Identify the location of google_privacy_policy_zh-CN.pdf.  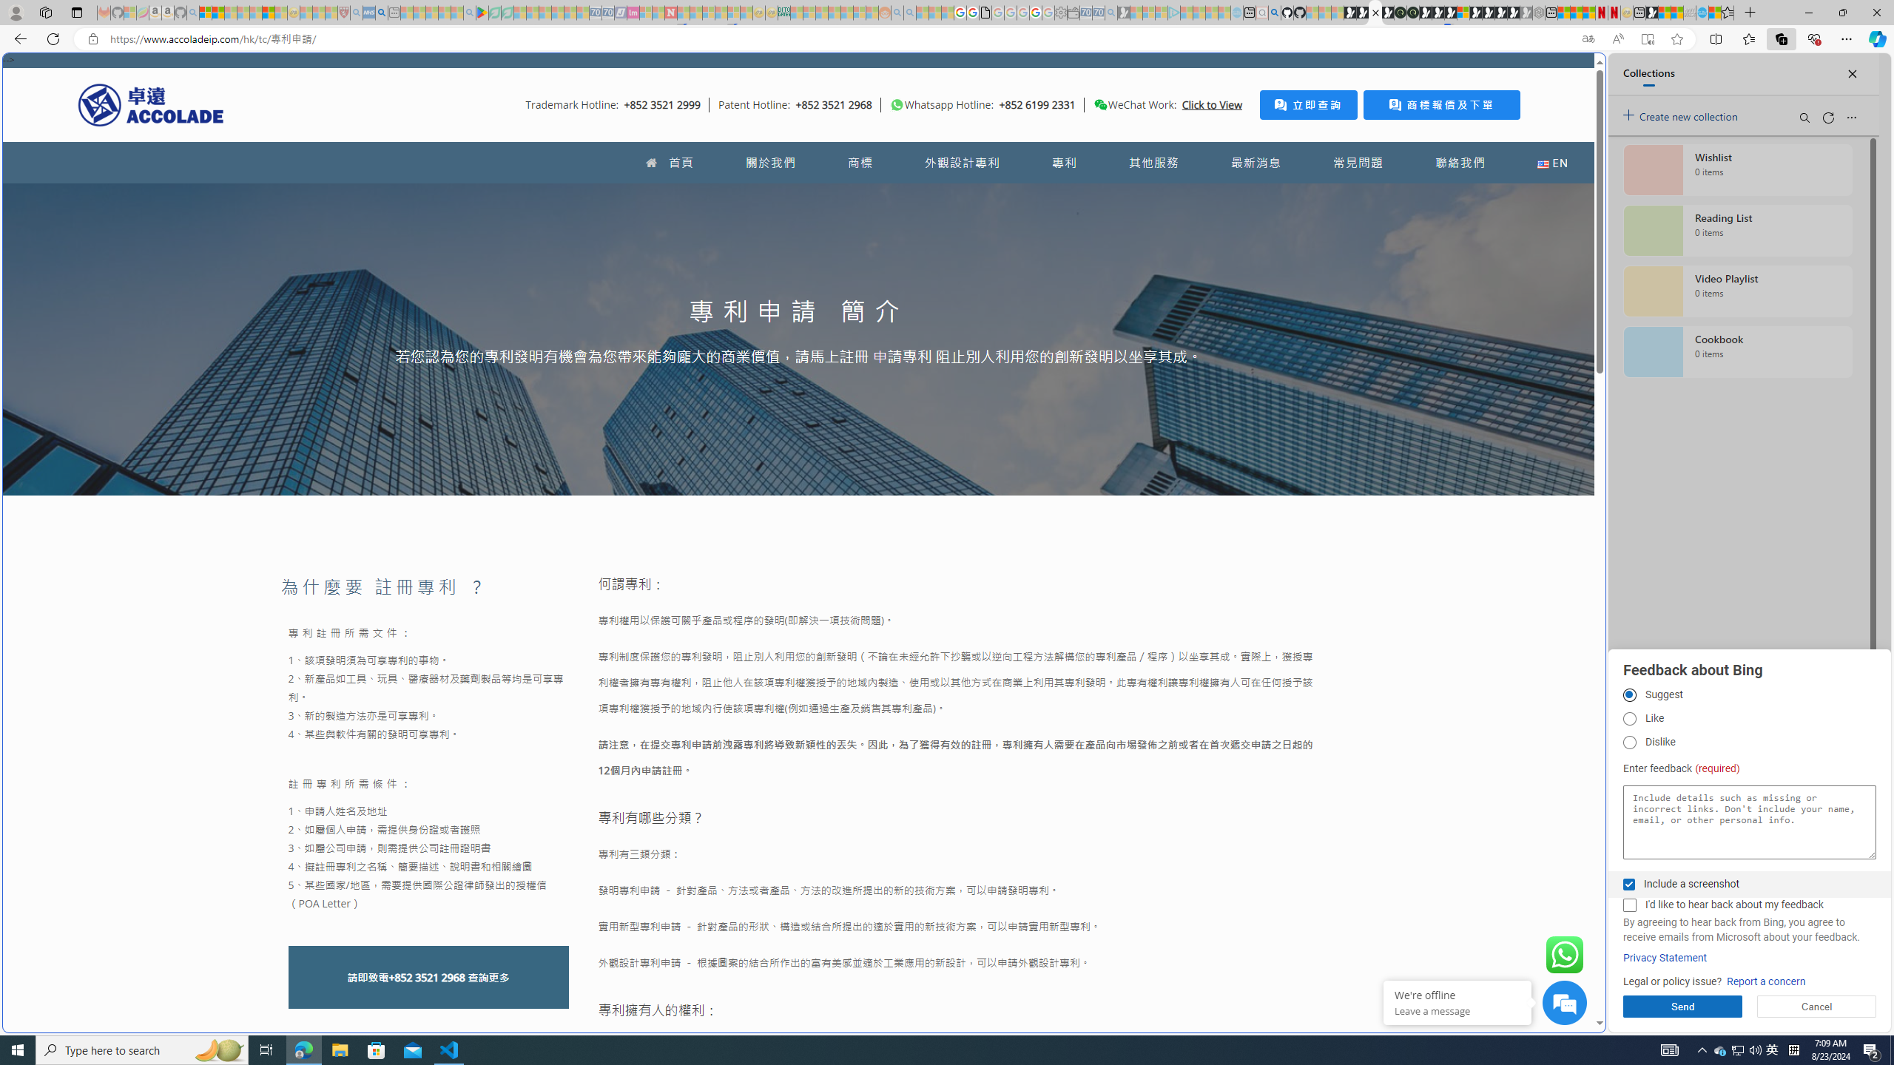
(1455, 889).